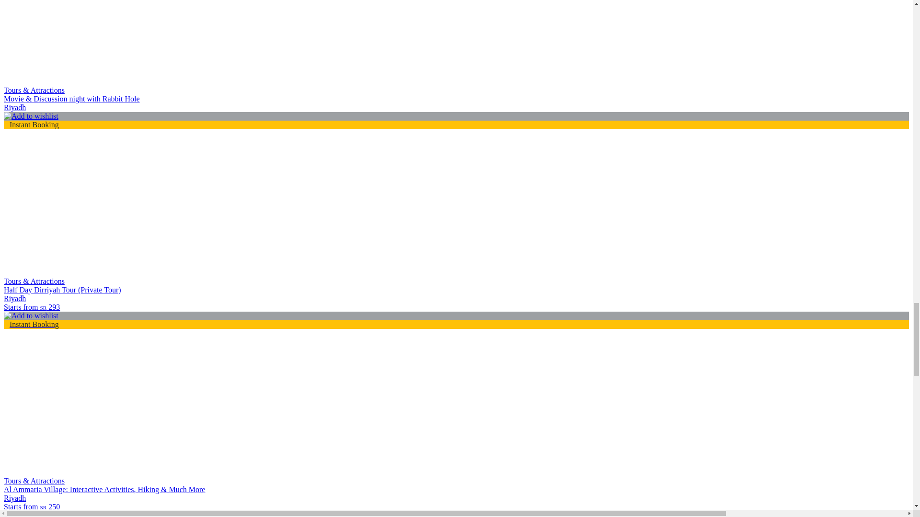  Describe the element at coordinates (31, 316) in the screenshot. I see `Add to wishlist` at that location.